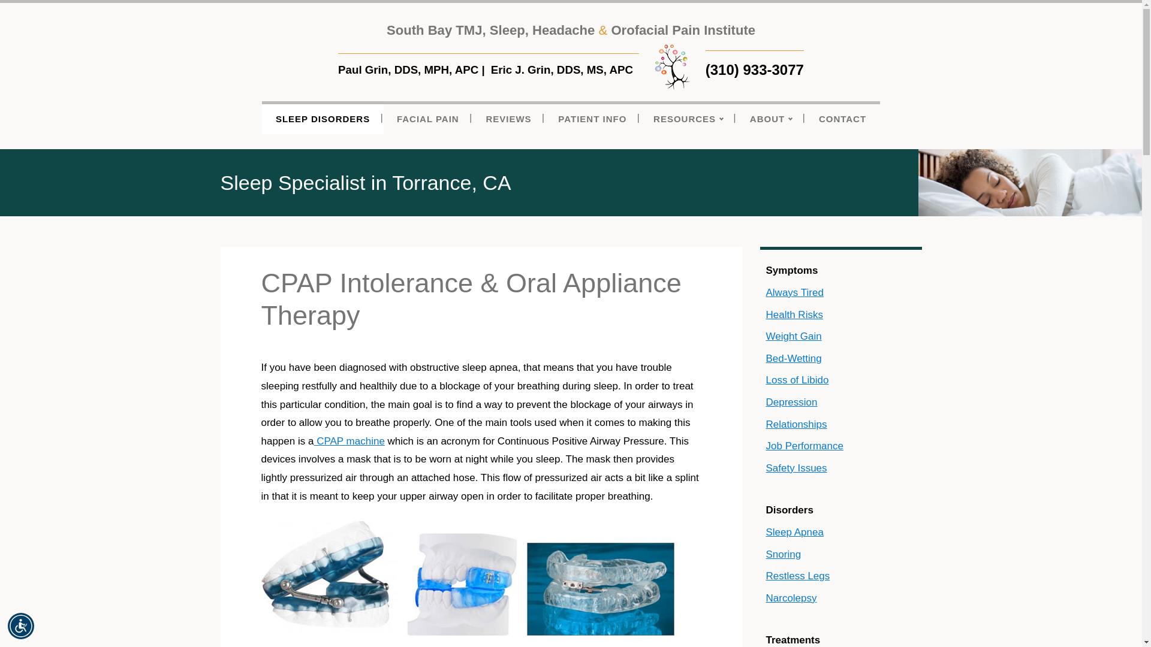 Image resolution: width=1151 pixels, height=647 pixels. Describe the element at coordinates (427, 117) in the screenshot. I see `FACIAL PAIN` at that location.